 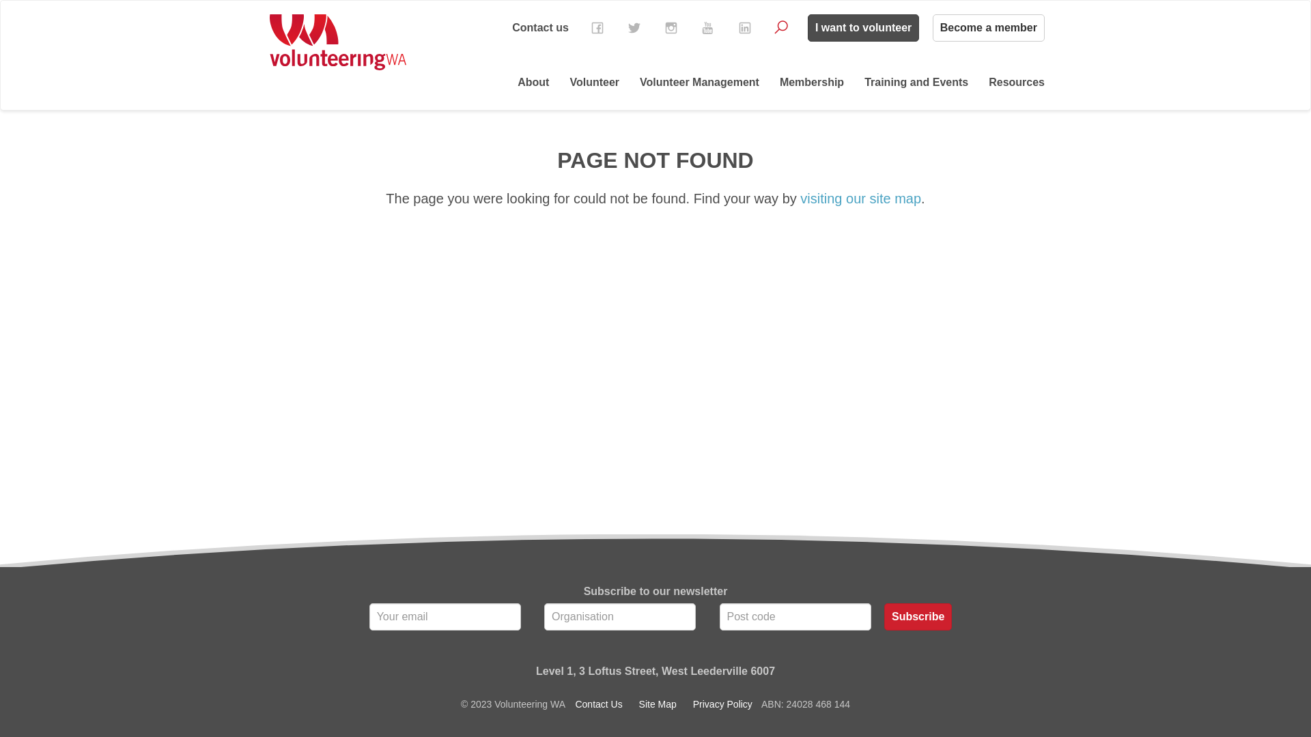 I want to click on Site Map, so click(x=658, y=704).